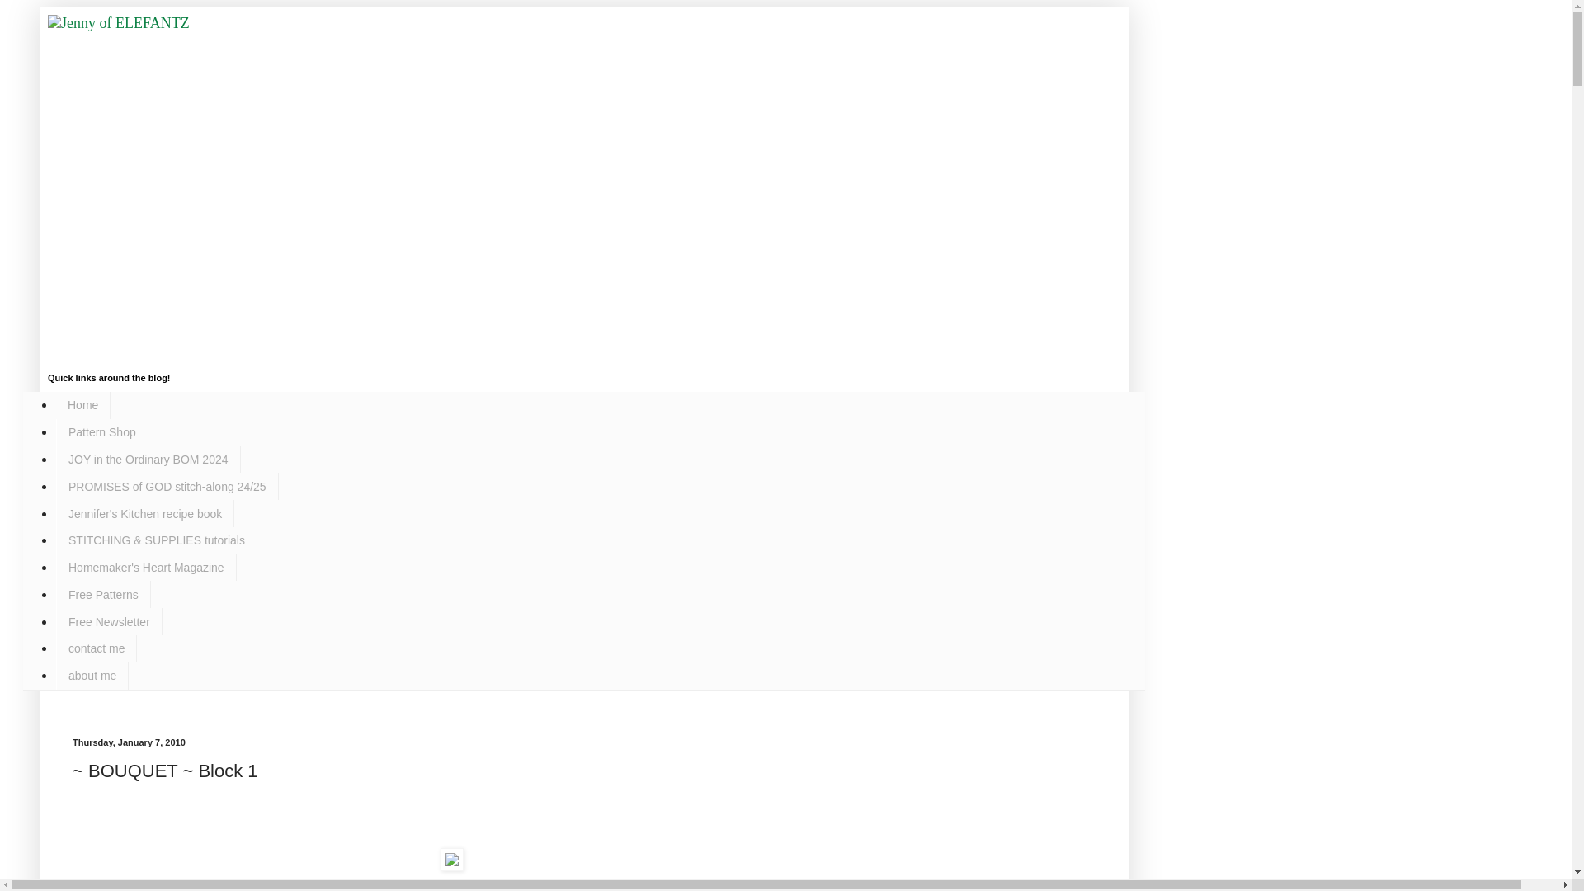  I want to click on Free Patterns, so click(102, 594).